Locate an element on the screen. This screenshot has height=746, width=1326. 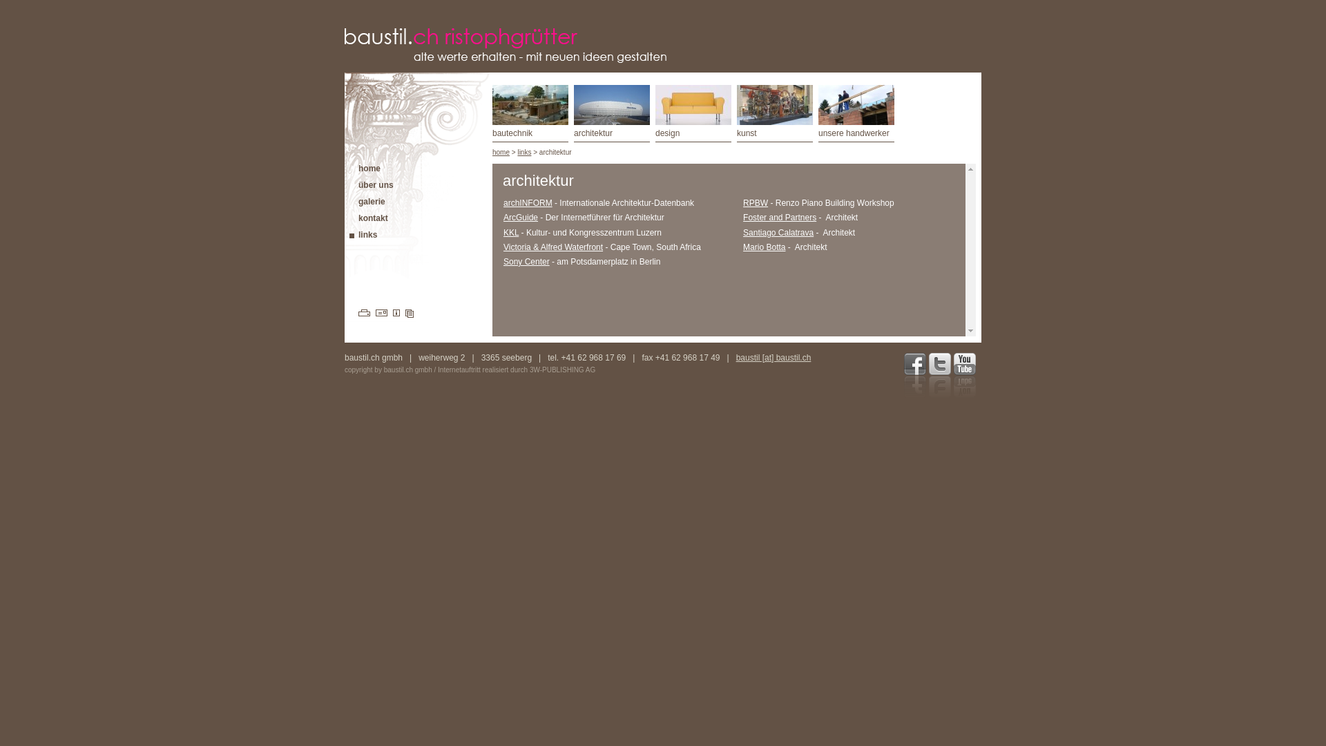
galerie is located at coordinates (365, 202).